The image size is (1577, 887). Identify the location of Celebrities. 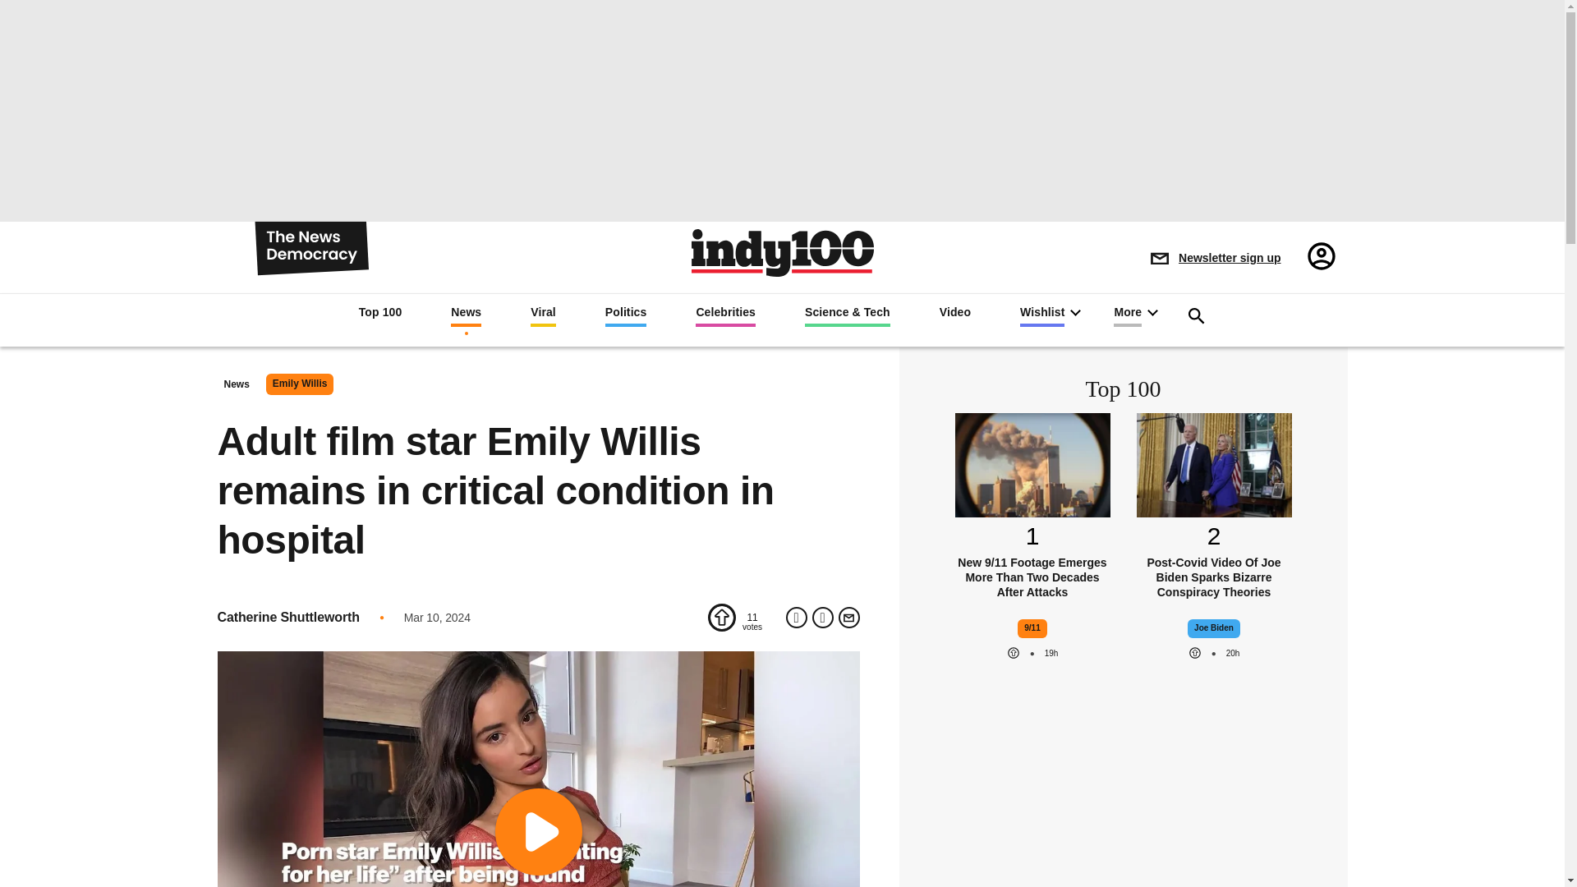
(724, 315).